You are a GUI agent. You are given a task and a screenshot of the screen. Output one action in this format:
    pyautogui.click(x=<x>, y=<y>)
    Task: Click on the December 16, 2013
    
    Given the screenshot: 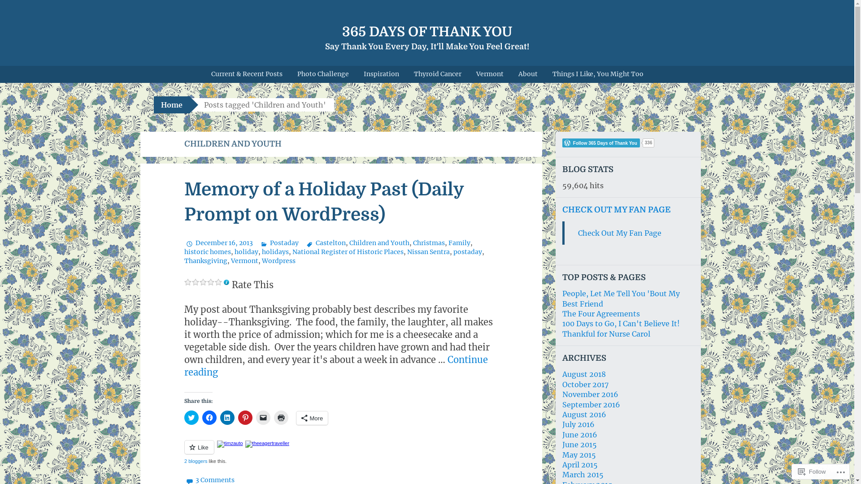 What is the action you would take?
    pyautogui.click(x=218, y=243)
    